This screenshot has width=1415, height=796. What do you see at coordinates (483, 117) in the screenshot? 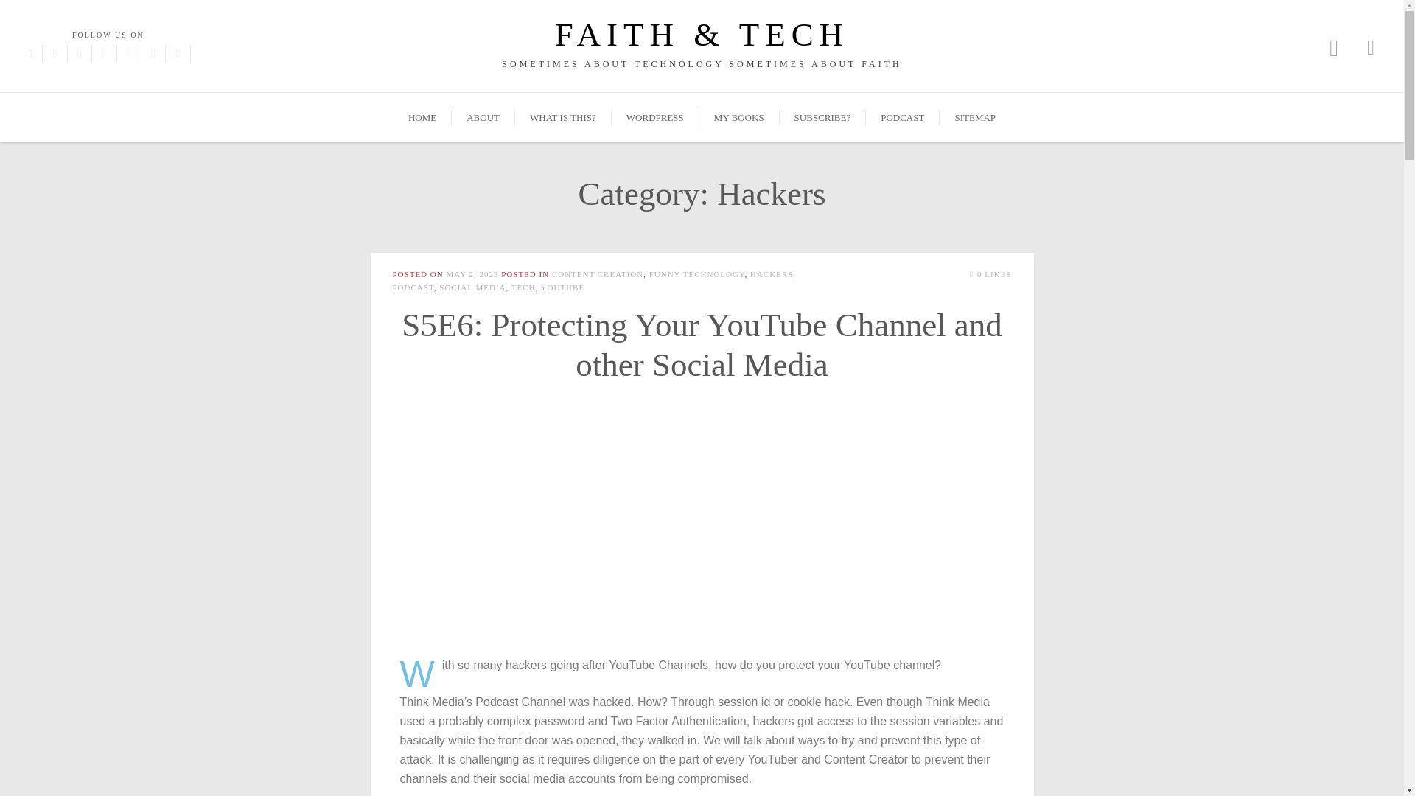
I see `ABOUT` at bounding box center [483, 117].